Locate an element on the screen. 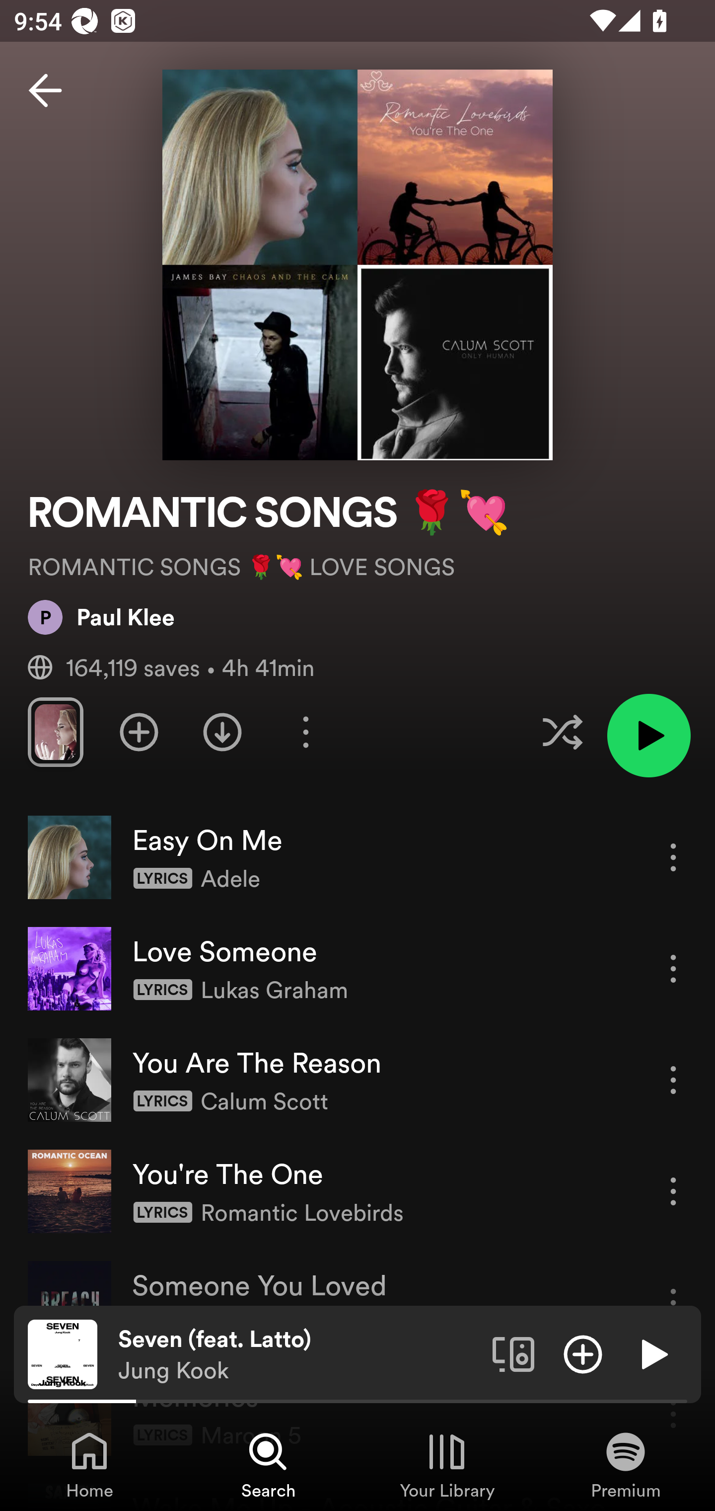 The image size is (715, 1511). Download is located at coordinates (222, 732).